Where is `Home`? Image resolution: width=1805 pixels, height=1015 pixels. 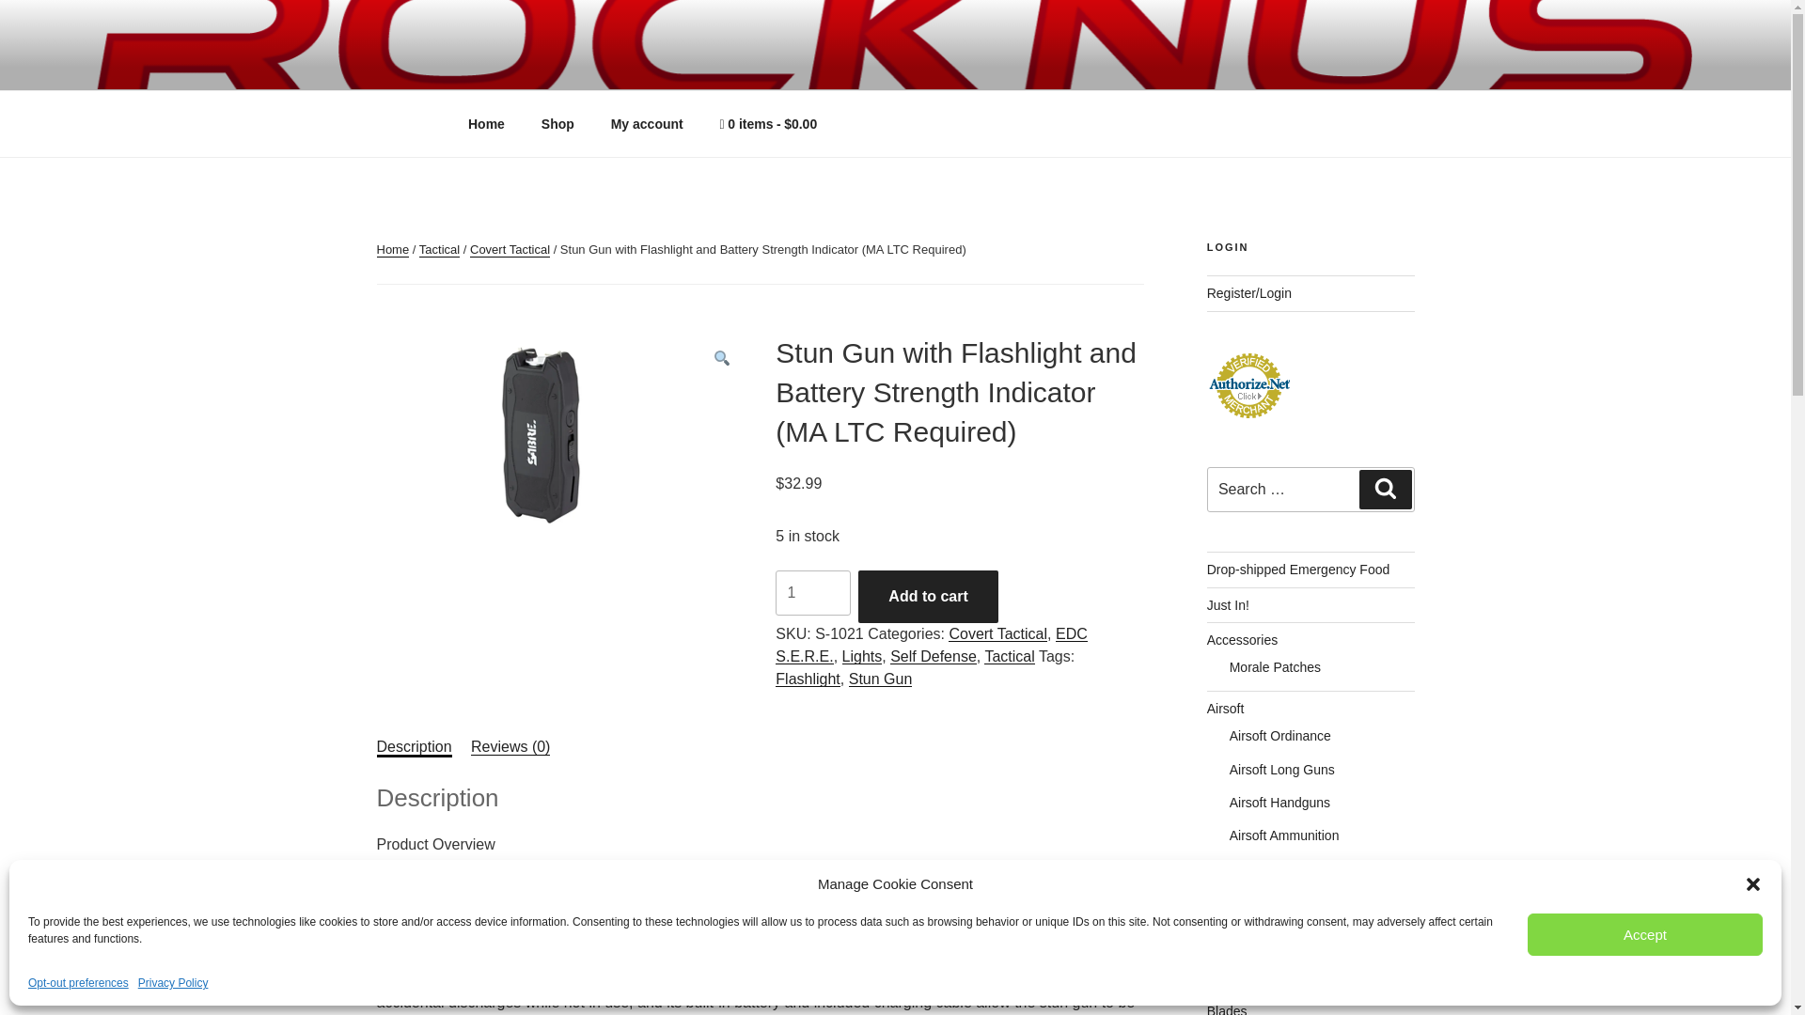
Home is located at coordinates (486, 124).